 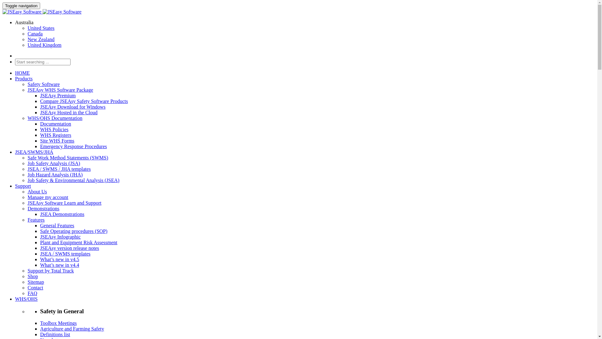 What do you see at coordinates (55, 175) in the screenshot?
I see `Job Hazard Analysis (JHA)` at bounding box center [55, 175].